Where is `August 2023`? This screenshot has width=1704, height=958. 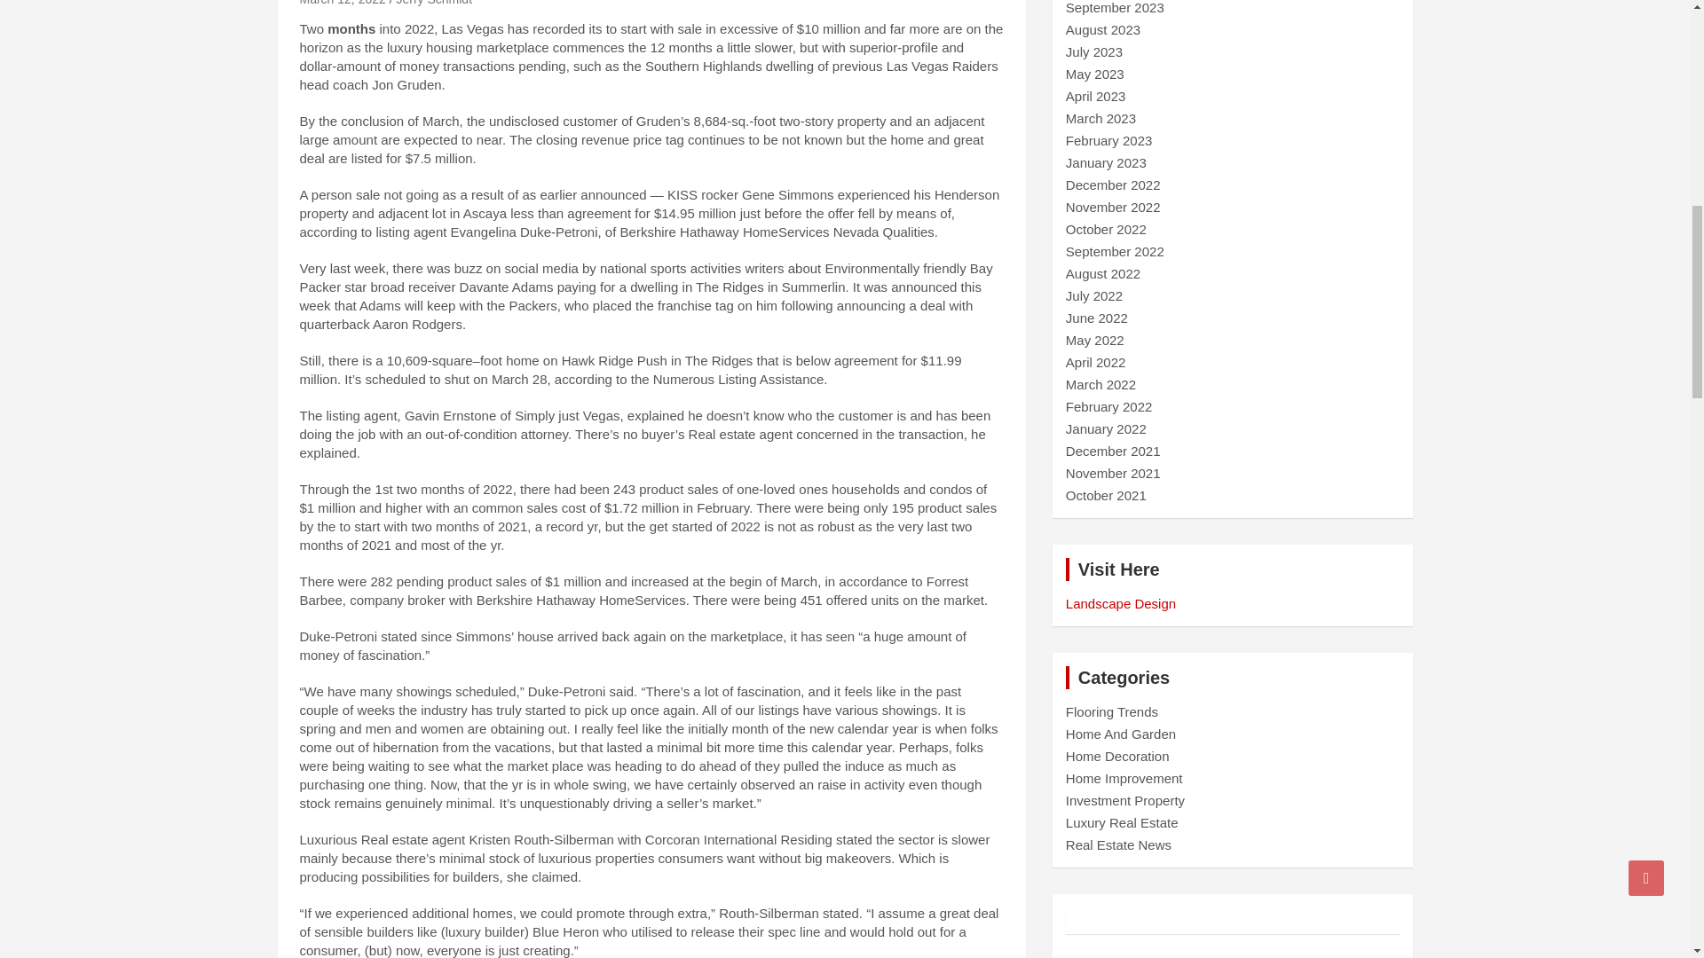
August 2023 is located at coordinates (1102, 29).